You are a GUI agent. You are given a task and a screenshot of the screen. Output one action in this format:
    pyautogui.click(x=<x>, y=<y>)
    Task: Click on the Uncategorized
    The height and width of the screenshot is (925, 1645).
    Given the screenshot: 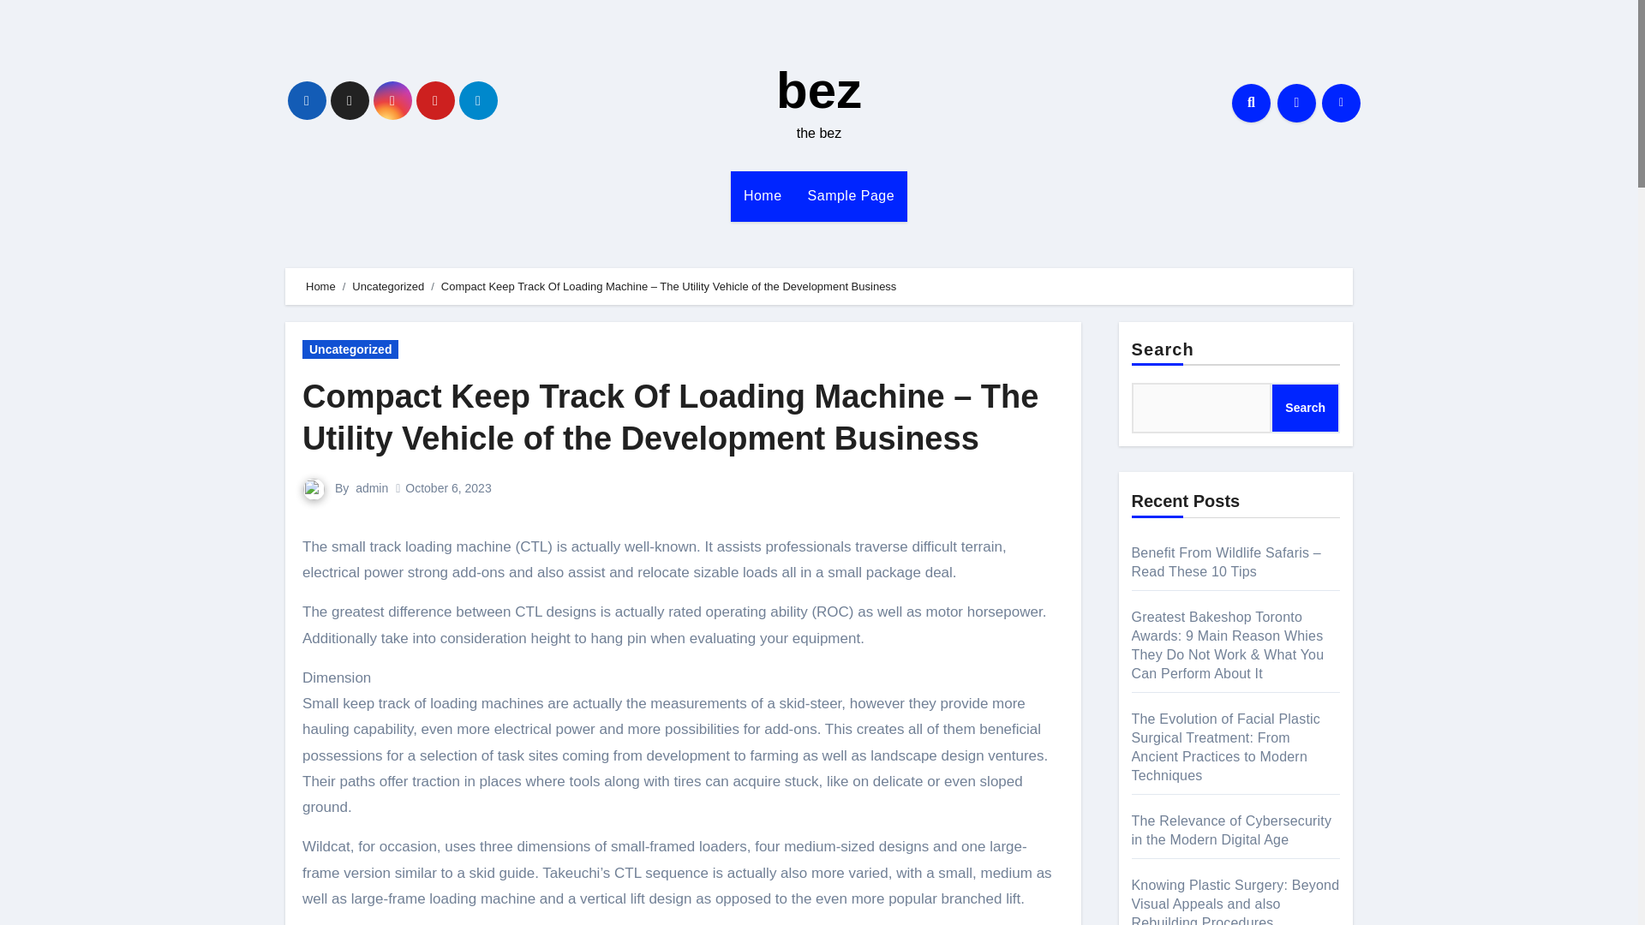 What is the action you would take?
    pyautogui.click(x=387, y=286)
    